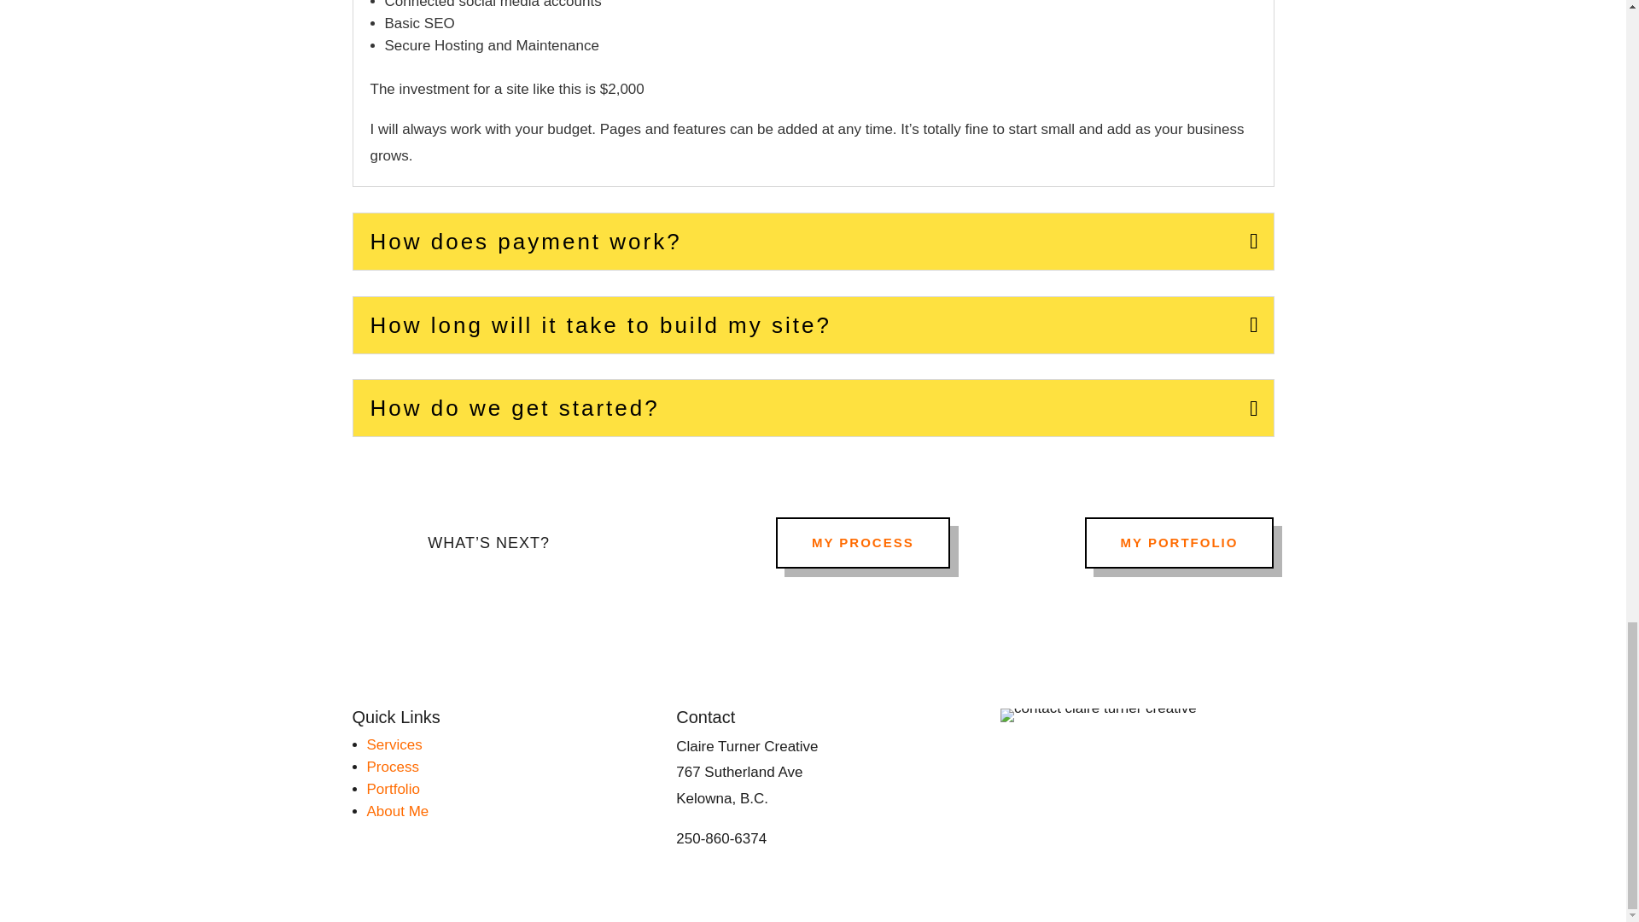 The image size is (1639, 922). I want to click on MY PROCESS, so click(862, 543).